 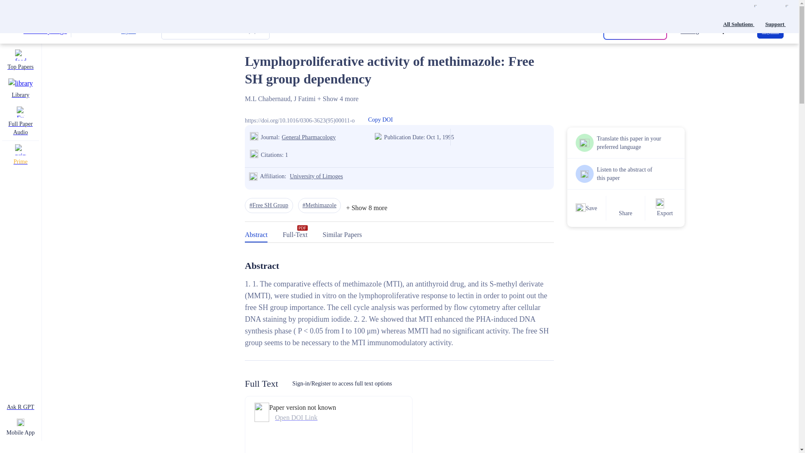 I want to click on Mobile App, so click(x=20, y=428).